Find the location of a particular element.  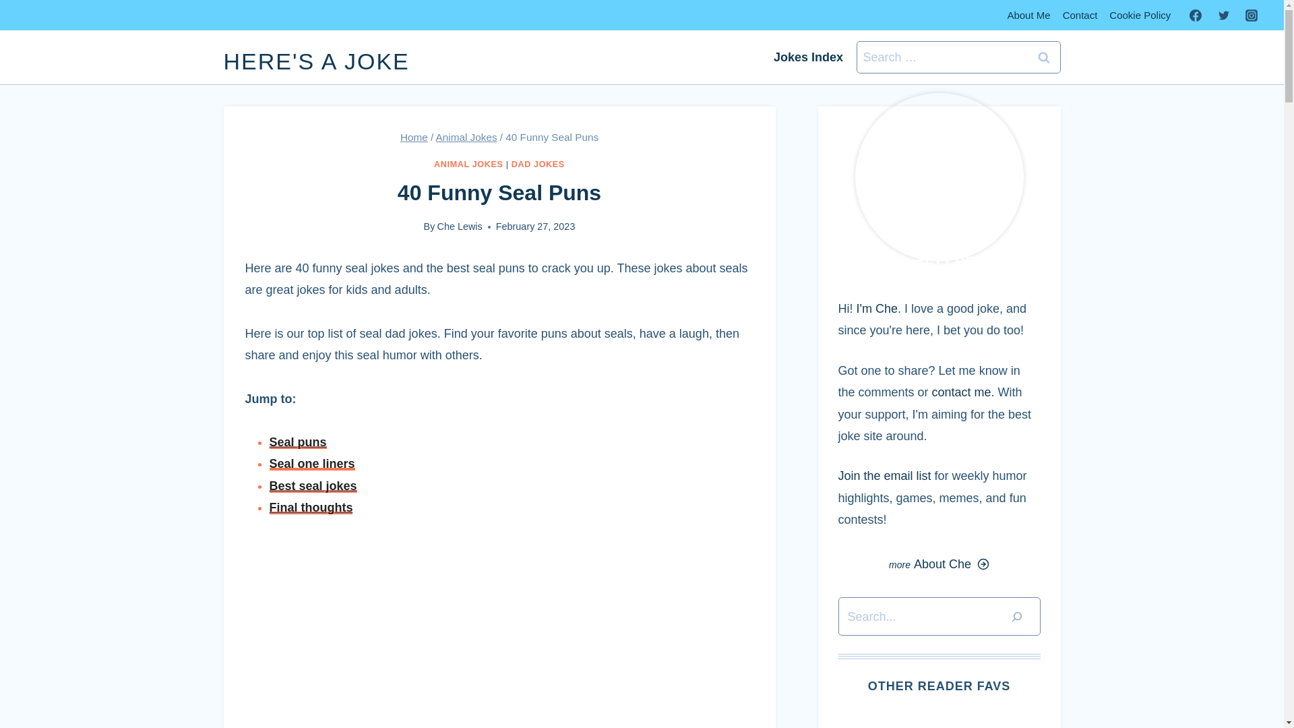

About Me is located at coordinates (1028, 15).